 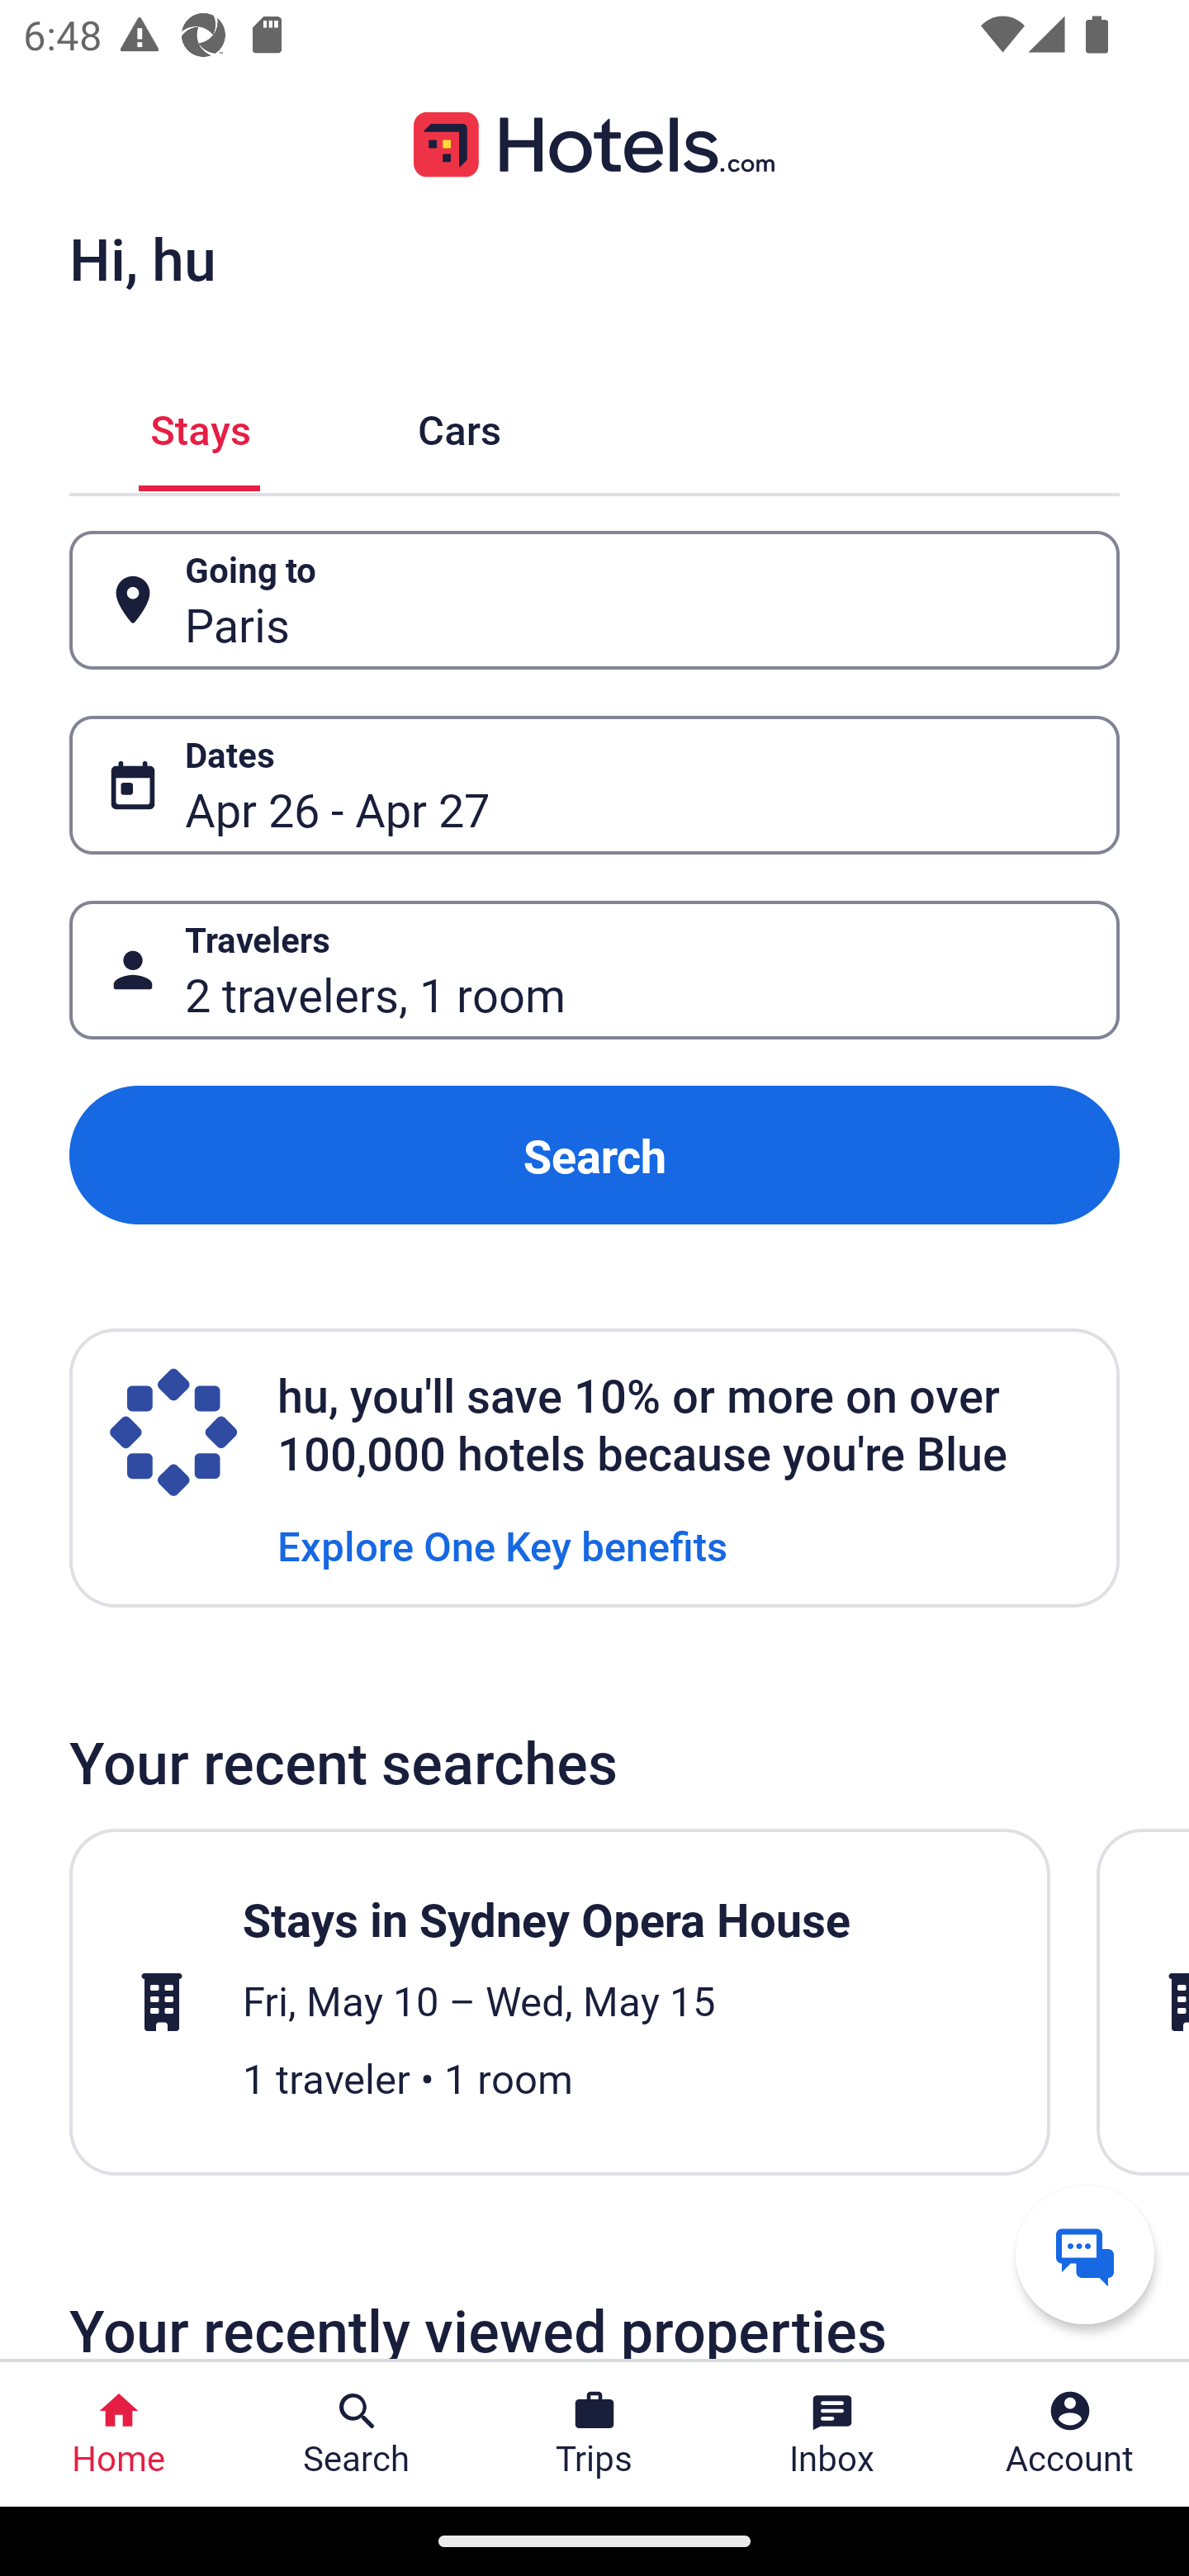 What do you see at coordinates (594, 971) in the screenshot?
I see `Travelers Button 2 travelers, 1 room` at bounding box center [594, 971].